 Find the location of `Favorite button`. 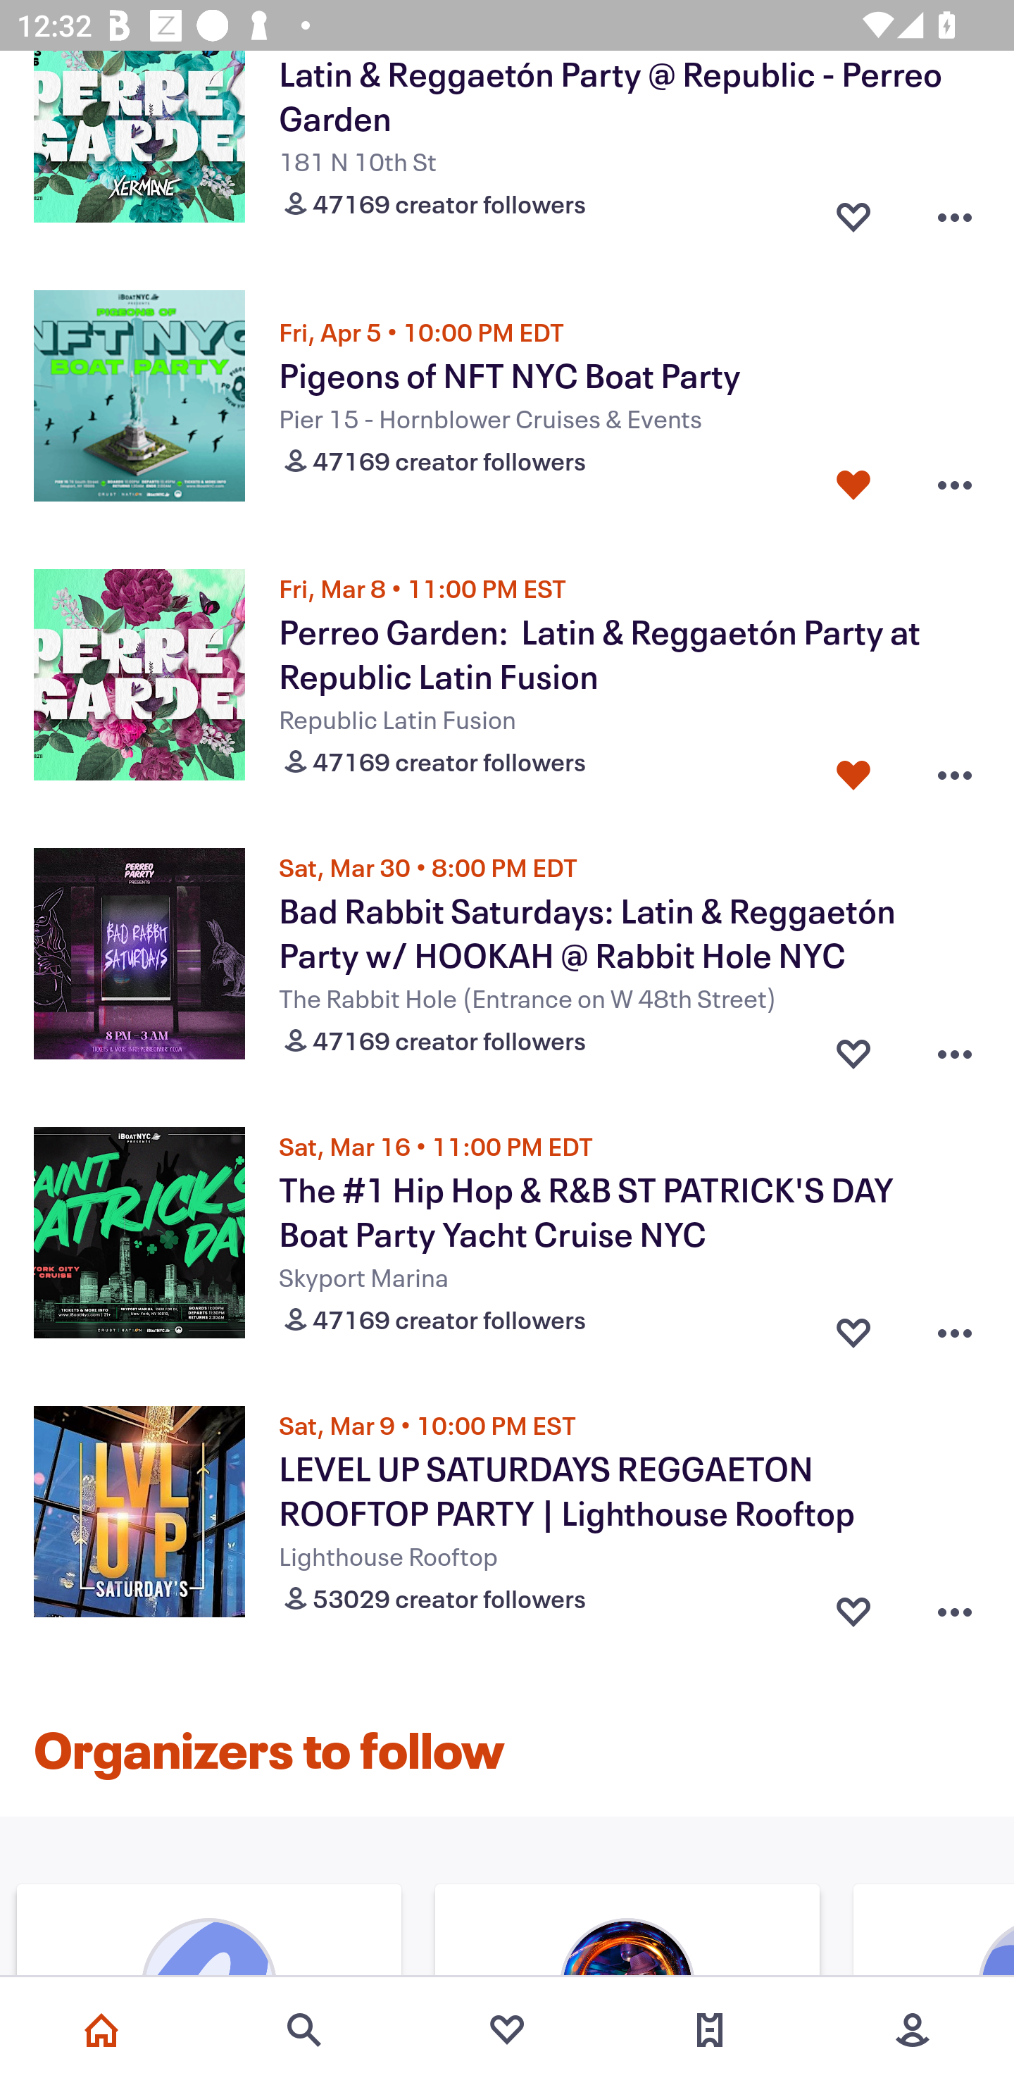

Favorite button is located at coordinates (853, 771).